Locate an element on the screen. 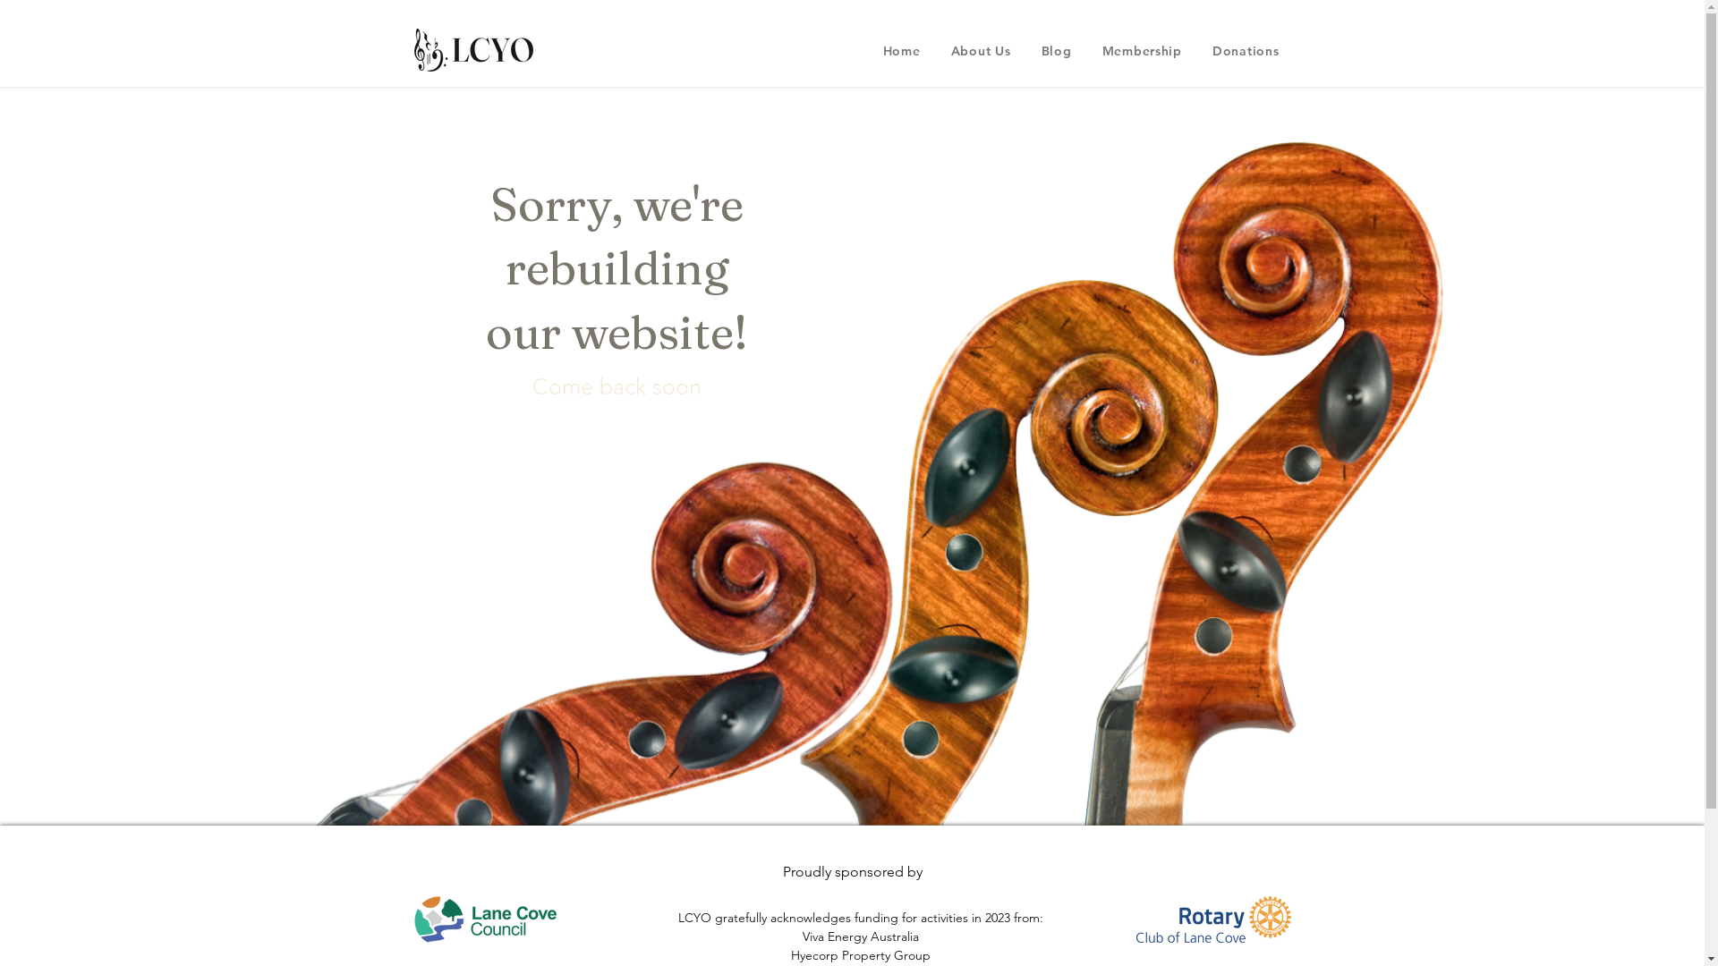 This screenshot has width=1718, height=966. About Us is located at coordinates (981, 51).